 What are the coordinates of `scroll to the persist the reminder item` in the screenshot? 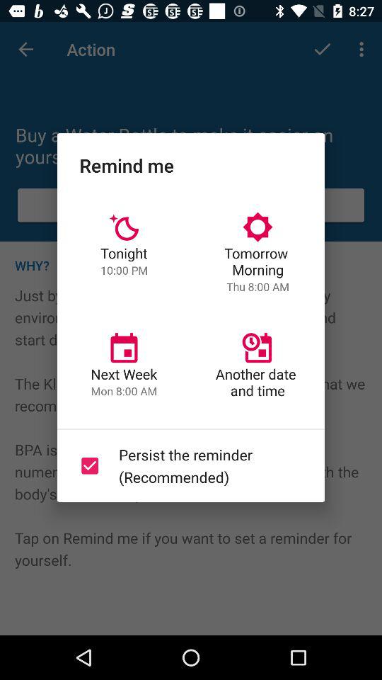 It's located at (188, 465).